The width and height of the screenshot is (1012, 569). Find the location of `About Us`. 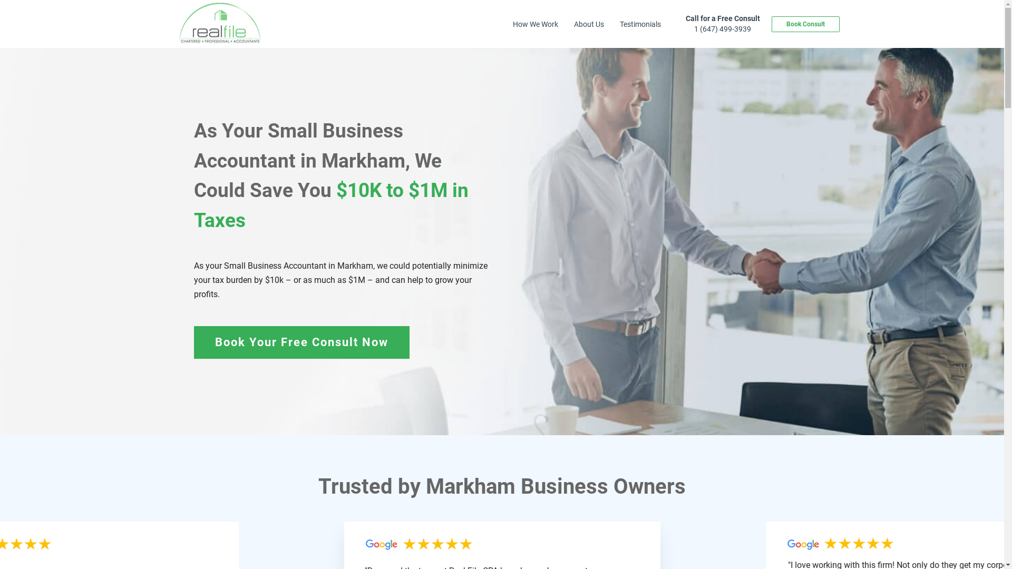

About Us is located at coordinates (589, 24).